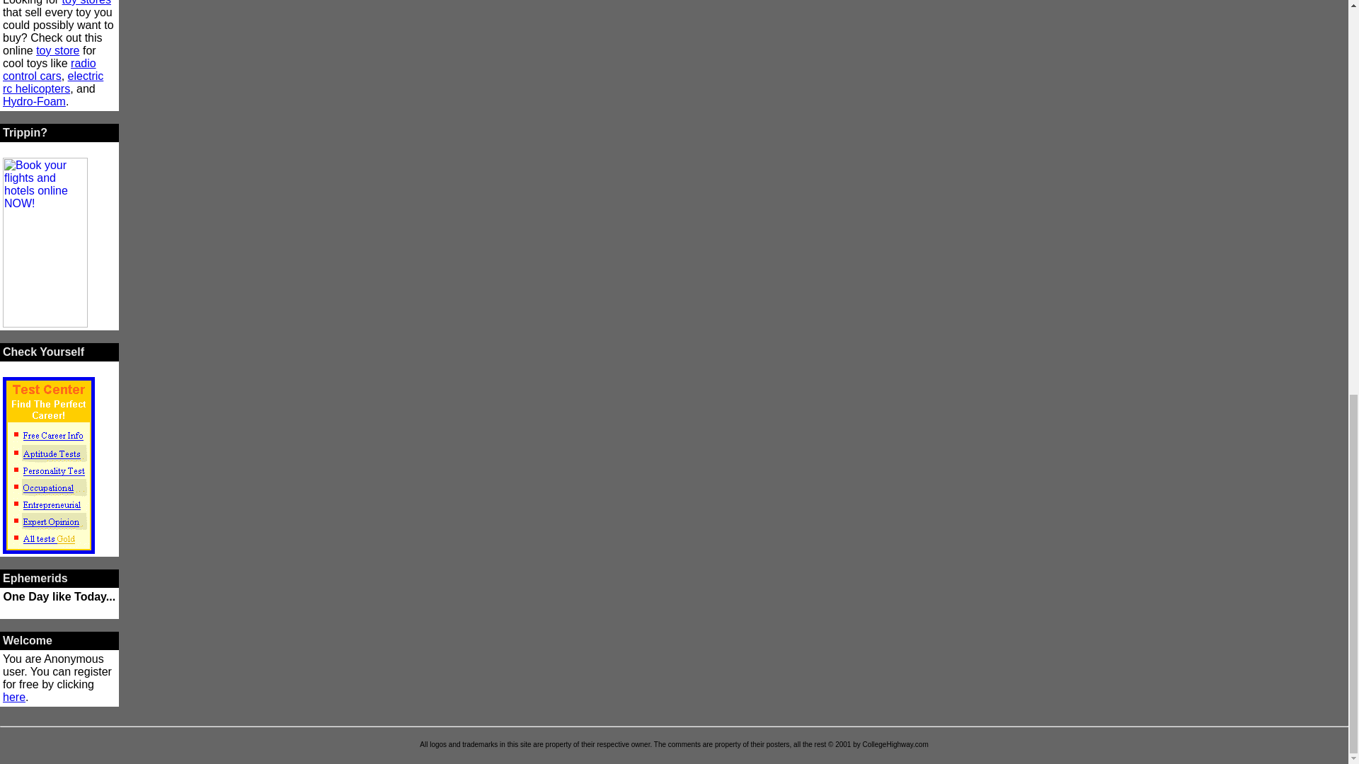  I want to click on toy stores, so click(86, 3).